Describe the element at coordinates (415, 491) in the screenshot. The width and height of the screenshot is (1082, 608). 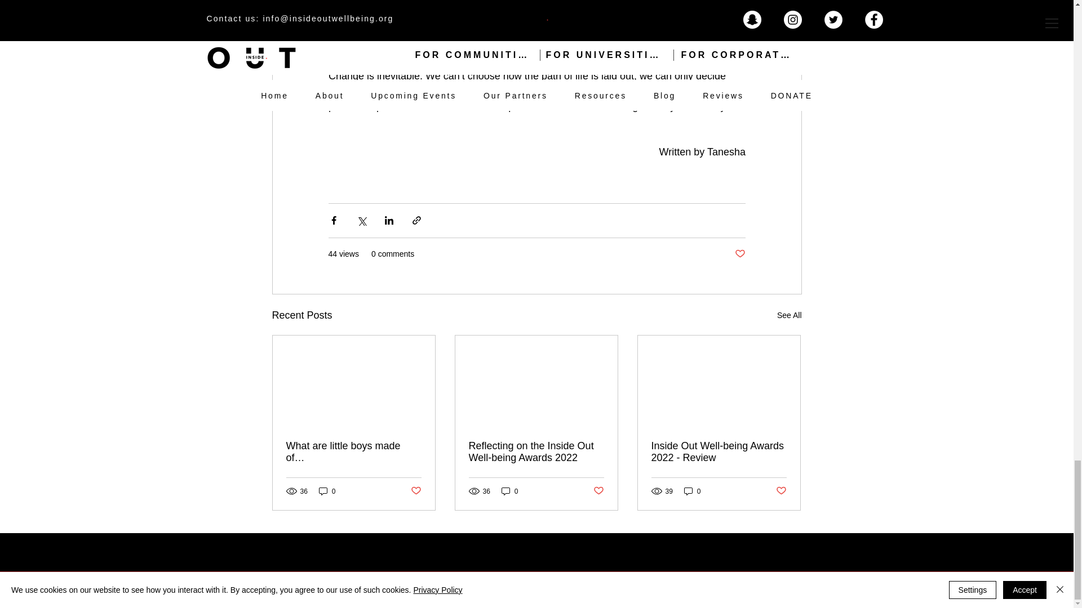
I see `Post not marked as liked` at that location.